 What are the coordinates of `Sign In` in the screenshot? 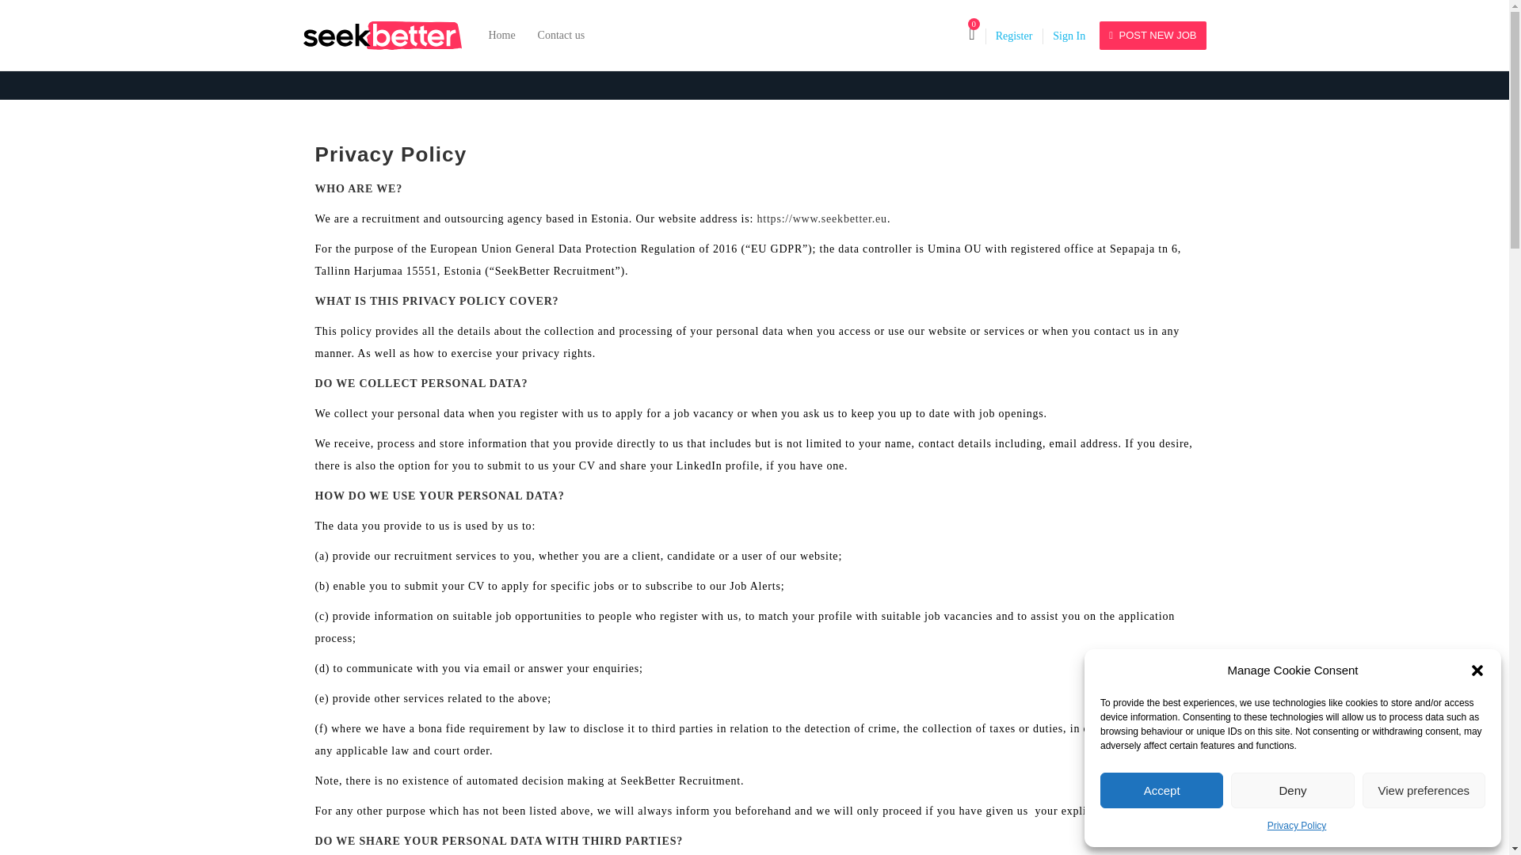 It's located at (1069, 35).